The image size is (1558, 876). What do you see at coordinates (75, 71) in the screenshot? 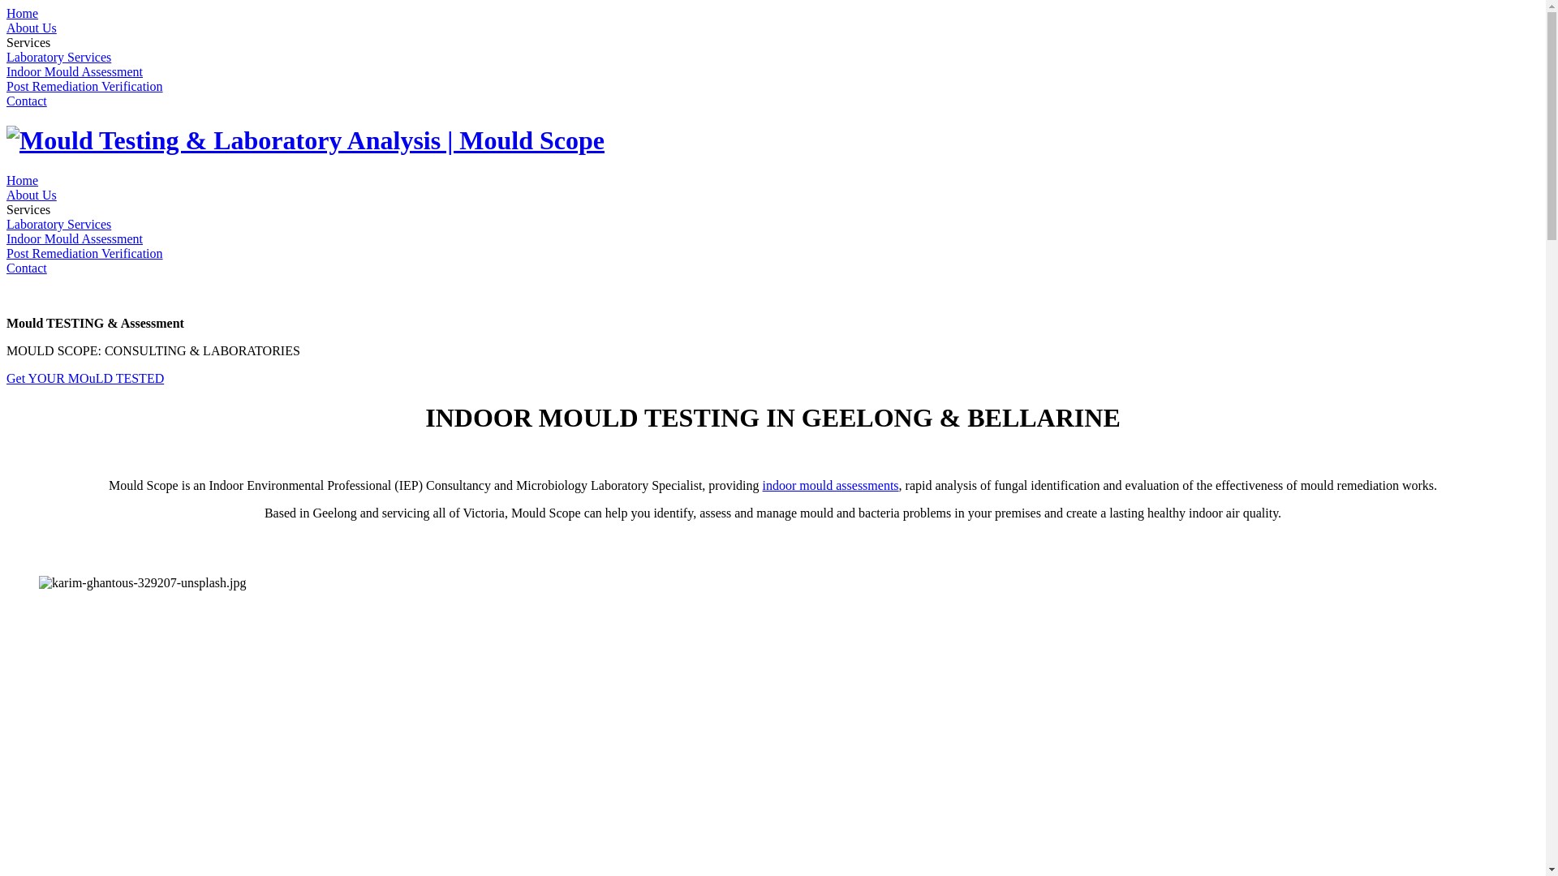
I see `Indoor Mould Assessment` at bounding box center [75, 71].